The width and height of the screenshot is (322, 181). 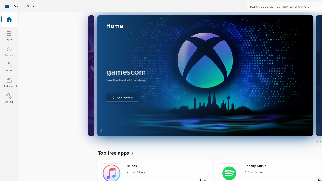 What do you see at coordinates (9, 20) in the screenshot?
I see `Home` at bounding box center [9, 20].